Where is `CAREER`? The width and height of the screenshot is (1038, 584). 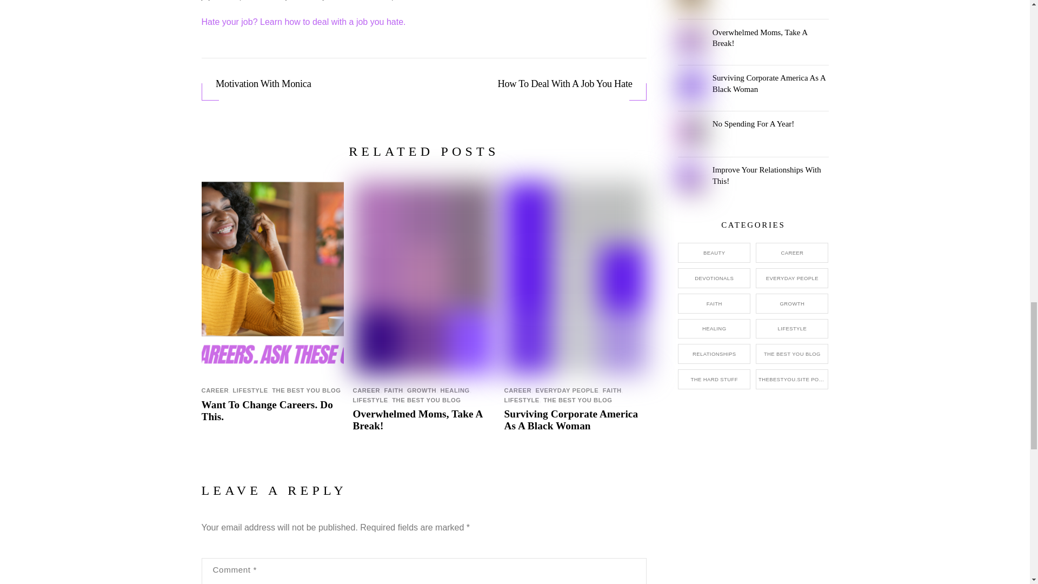
CAREER is located at coordinates (215, 390).